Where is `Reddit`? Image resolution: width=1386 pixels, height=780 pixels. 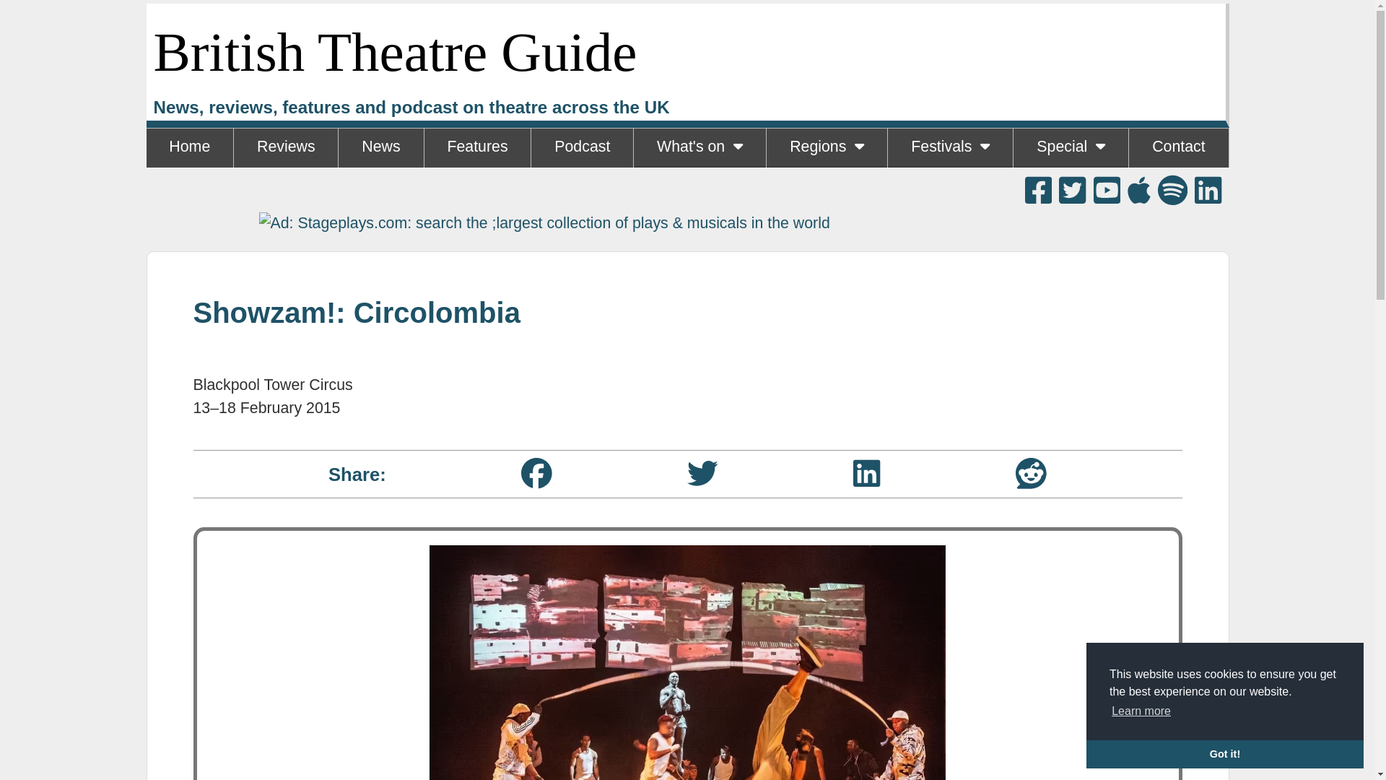
Reddit is located at coordinates (1031, 473).